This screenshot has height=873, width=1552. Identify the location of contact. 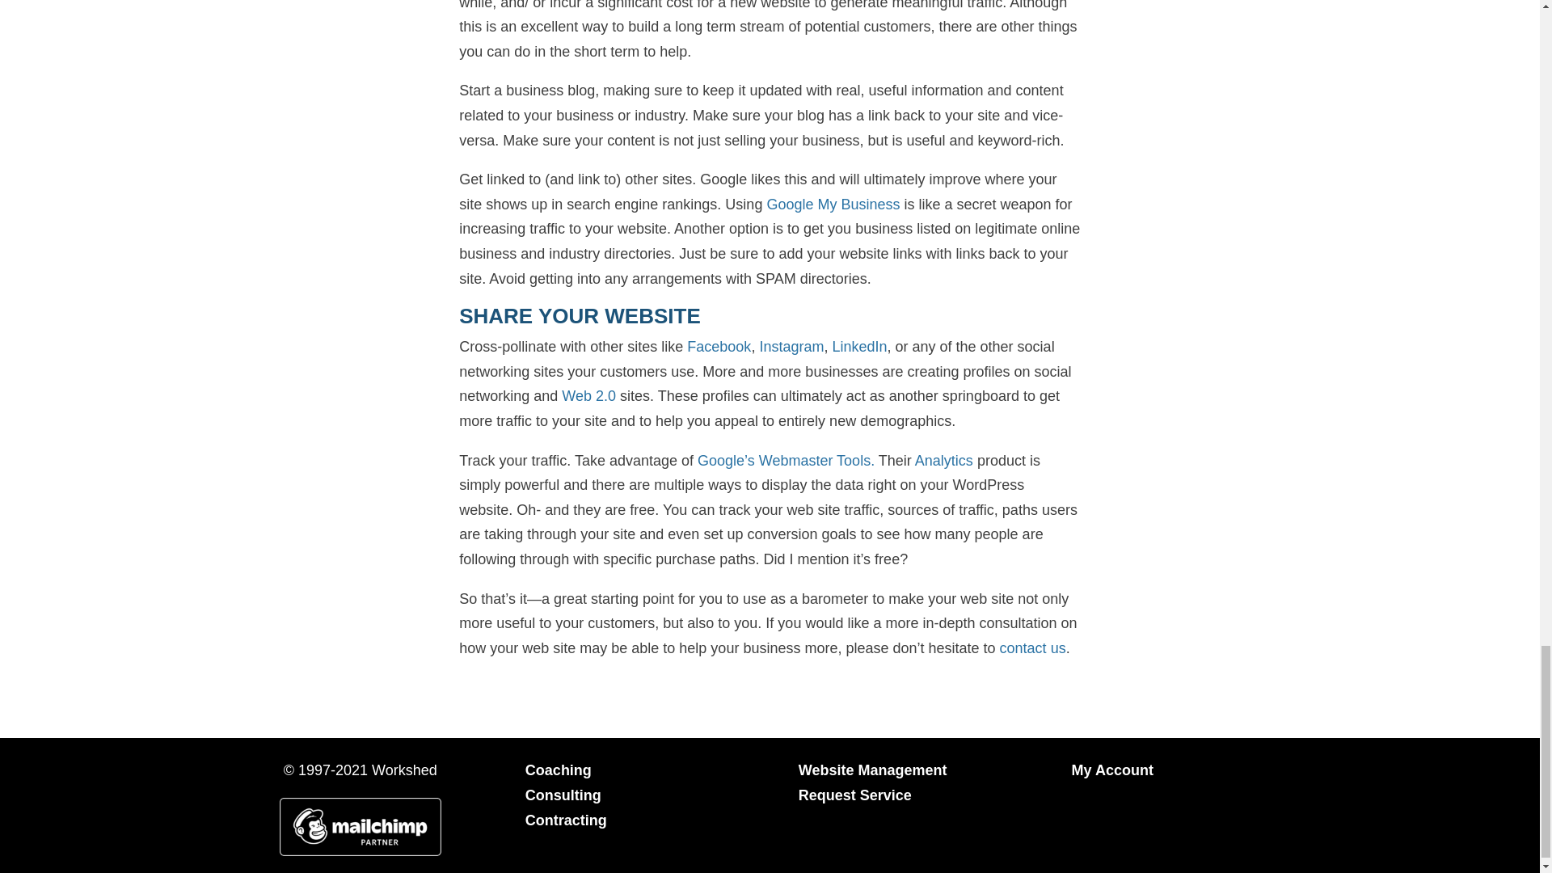
(1023, 648).